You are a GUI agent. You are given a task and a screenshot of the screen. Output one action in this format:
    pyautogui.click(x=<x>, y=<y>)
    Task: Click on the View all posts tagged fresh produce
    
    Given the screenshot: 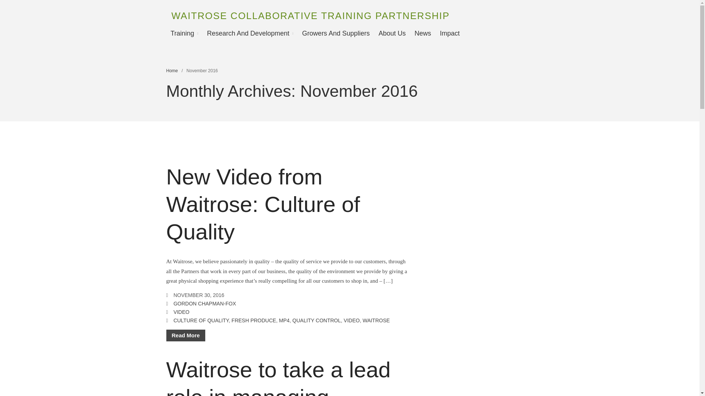 What is the action you would take?
    pyautogui.click(x=254, y=320)
    